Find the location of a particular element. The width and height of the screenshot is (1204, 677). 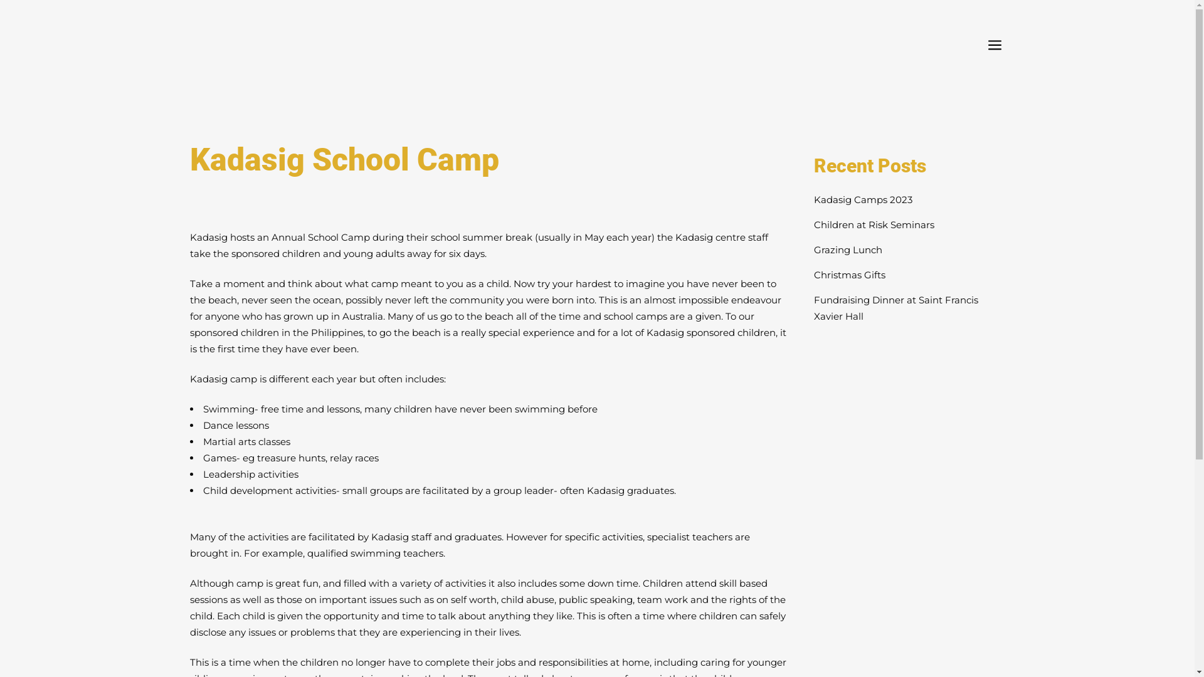

Fundraising Dinner at Saint Francis Xavier Hall is located at coordinates (896, 308).